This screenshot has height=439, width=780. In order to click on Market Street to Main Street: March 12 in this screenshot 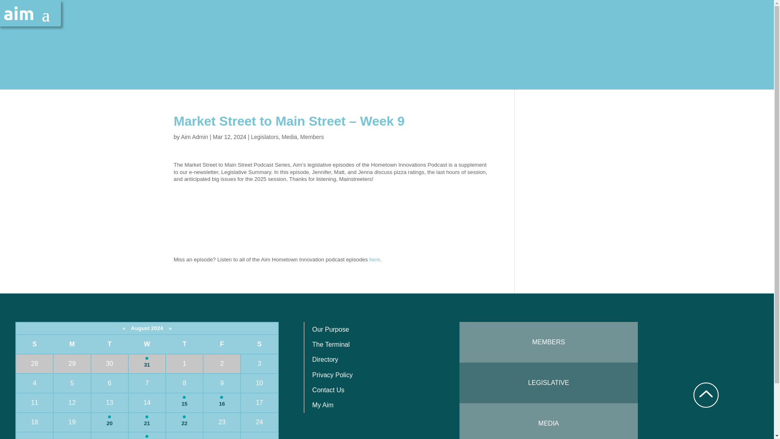, I will do `click(331, 218)`.